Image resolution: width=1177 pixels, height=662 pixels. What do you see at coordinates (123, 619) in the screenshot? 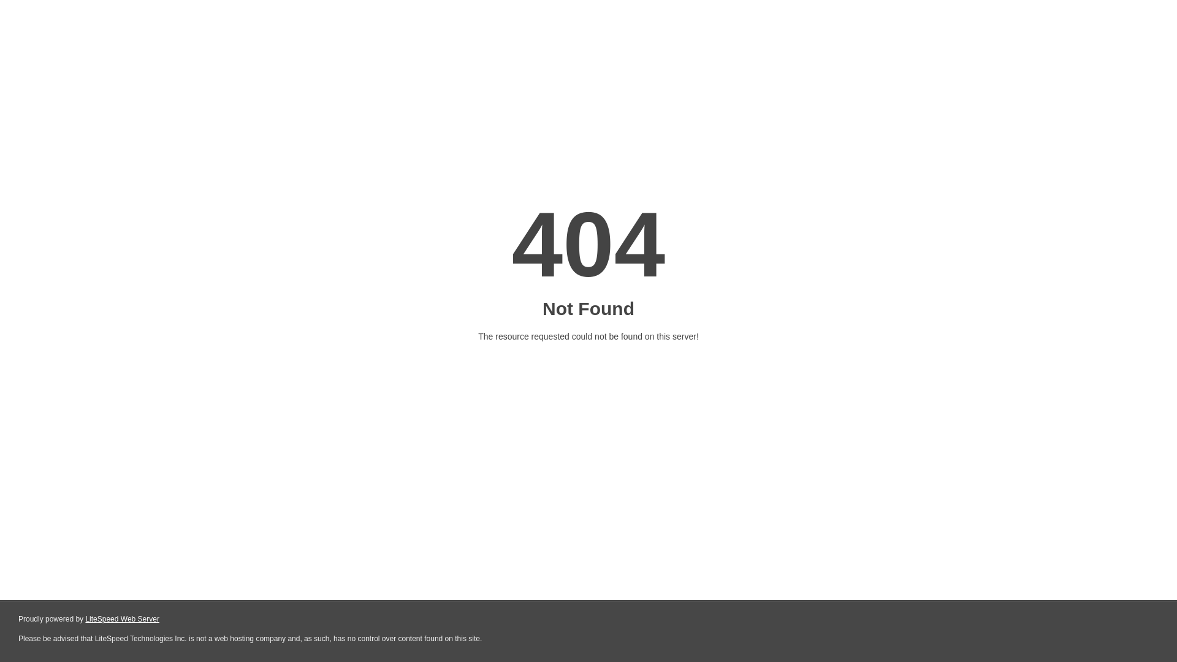
I see `LiteSpeed Web Server` at bounding box center [123, 619].